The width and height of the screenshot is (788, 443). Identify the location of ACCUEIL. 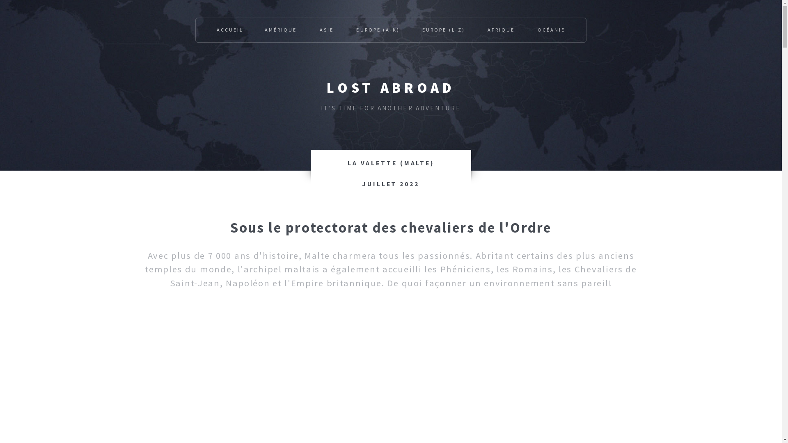
(230, 30).